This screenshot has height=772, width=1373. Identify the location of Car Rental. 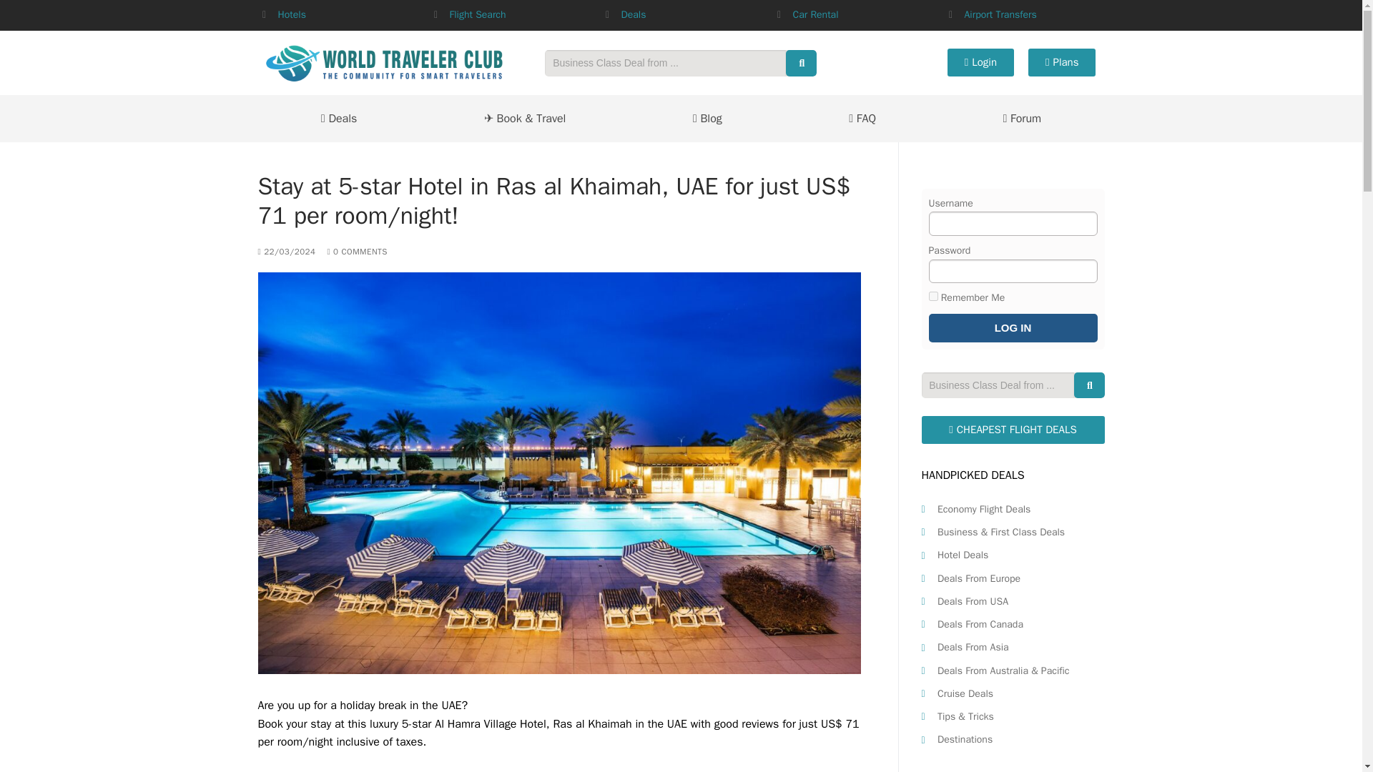
(815, 14).